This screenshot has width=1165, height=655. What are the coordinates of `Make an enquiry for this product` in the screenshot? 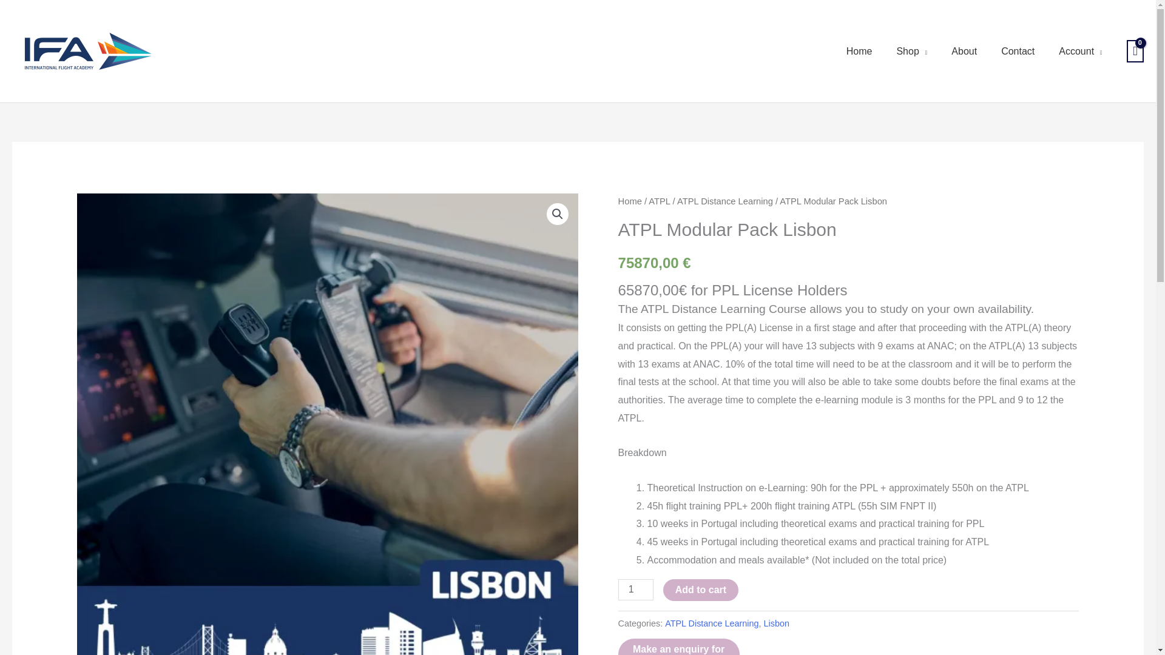 It's located at (679, 647).